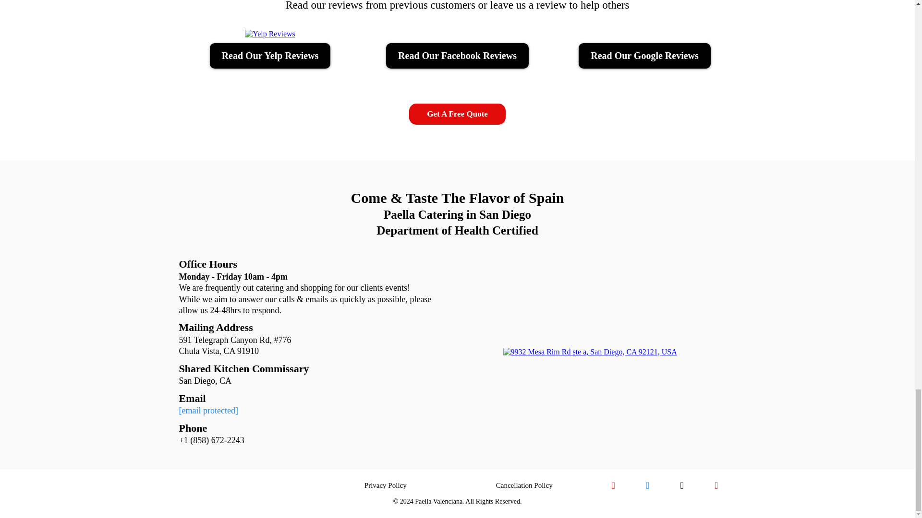 This screenshot has height=518, width=922. Describe the element at coordinates (457, 56) in the screenshot. I see `Read Our Facebook Reviews` at that location.